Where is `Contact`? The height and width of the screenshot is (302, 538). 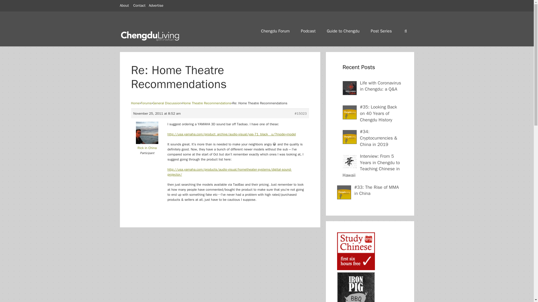
Contact is located at coordinates (140, 5).